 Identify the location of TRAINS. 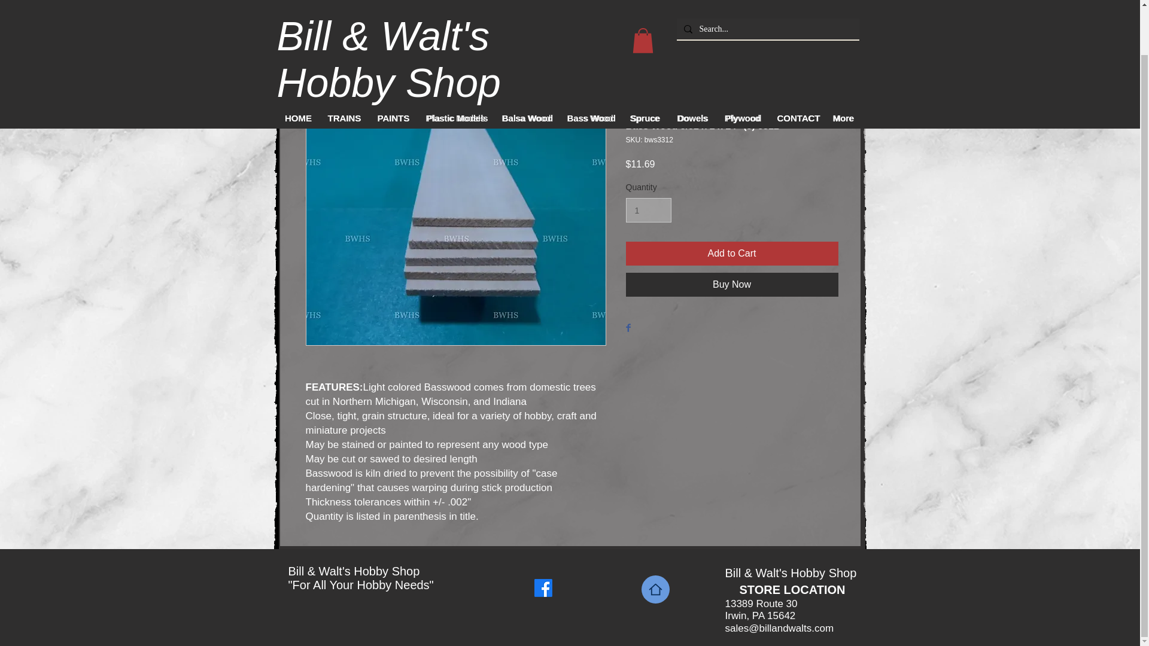
(344, 67).